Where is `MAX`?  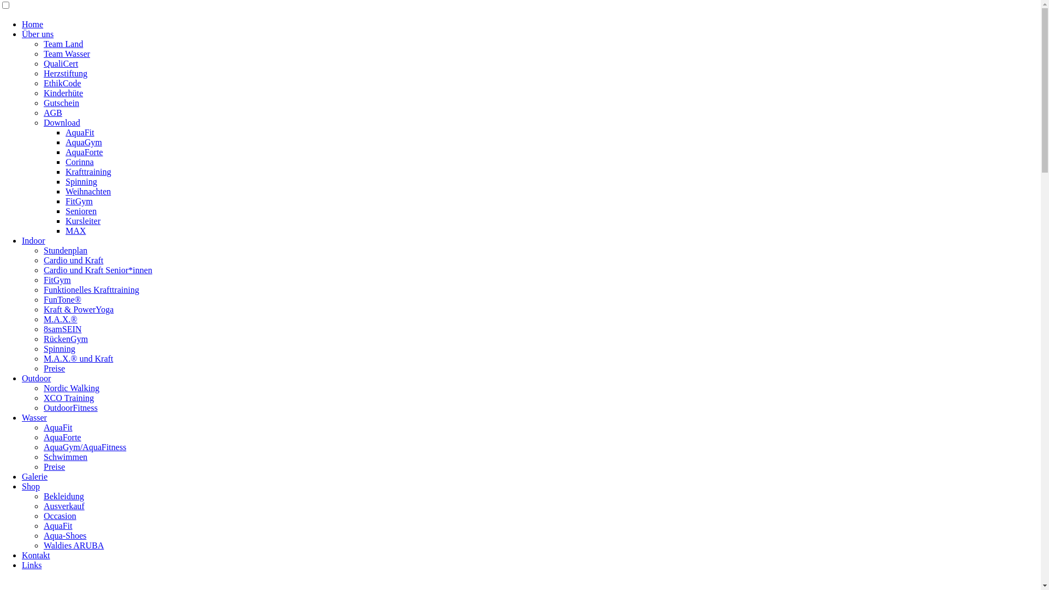 MAX is located at coordinates (75, 231).